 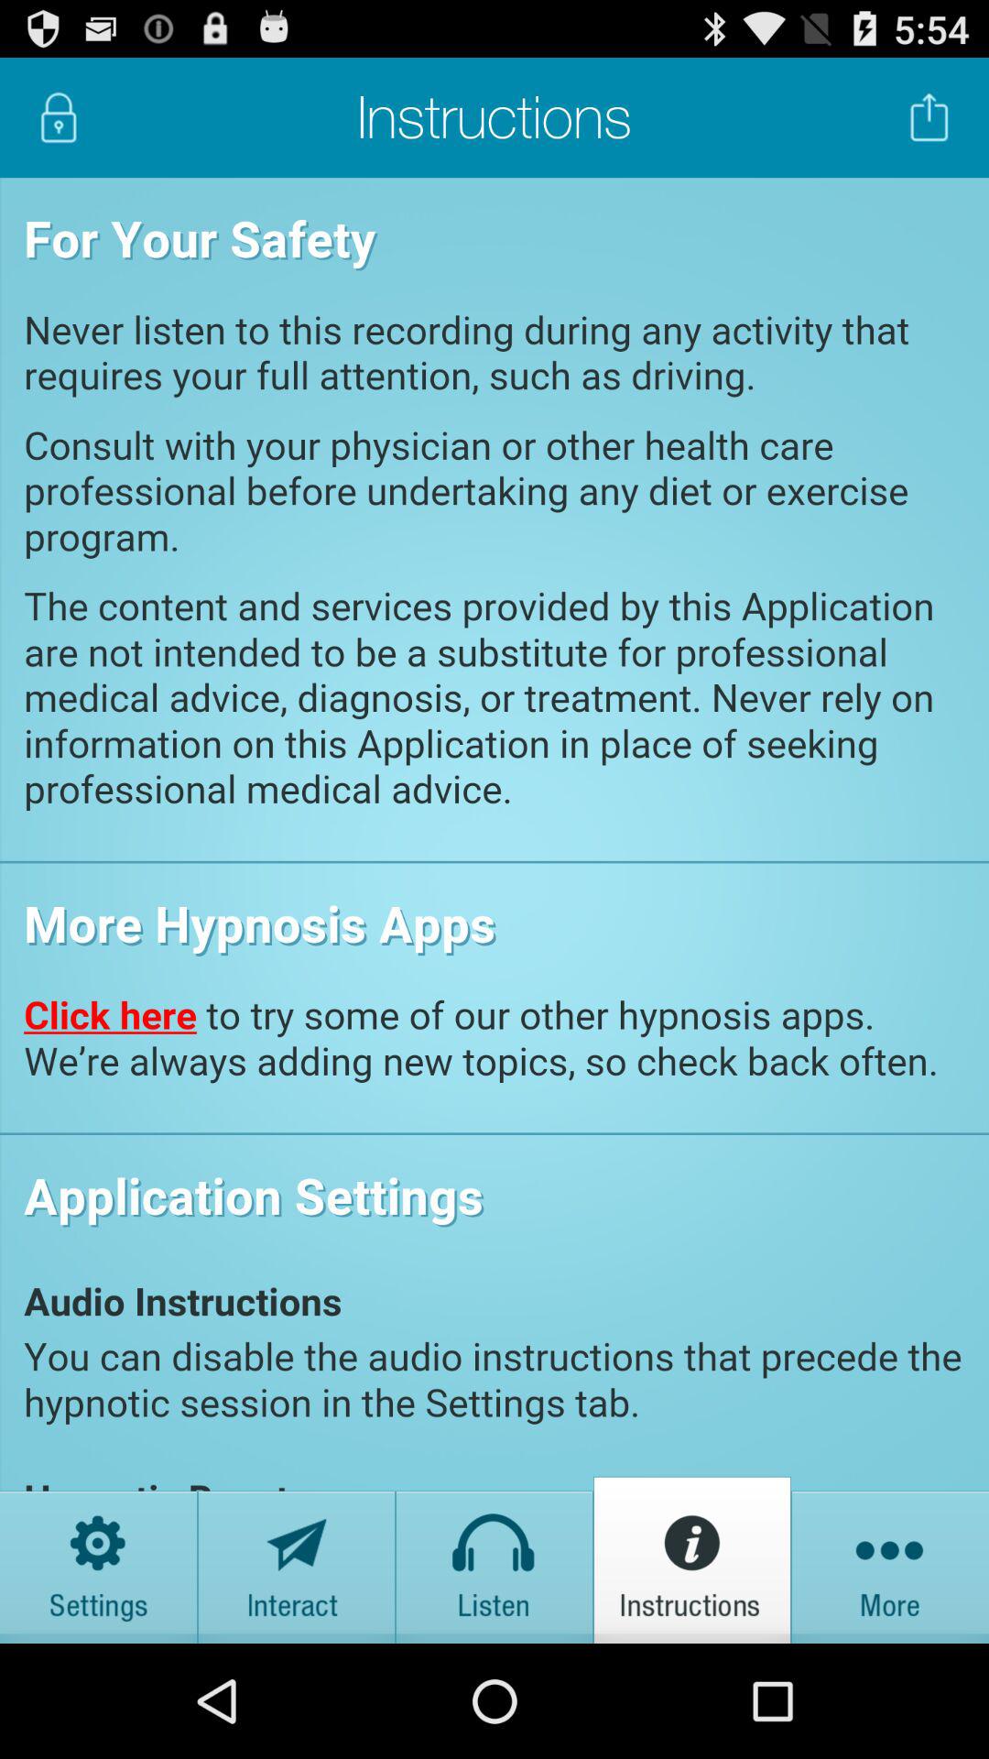 I want to click on exit from the current tab, so click(x=929, y=117).